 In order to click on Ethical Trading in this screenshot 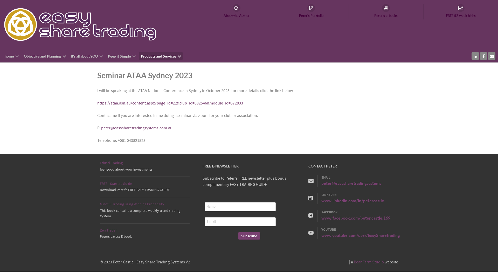, I will do `click(111, 163)`.